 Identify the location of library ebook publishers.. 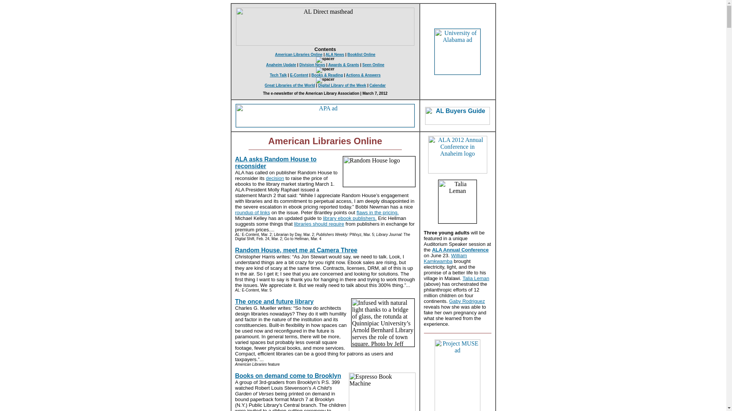
(350, 218).